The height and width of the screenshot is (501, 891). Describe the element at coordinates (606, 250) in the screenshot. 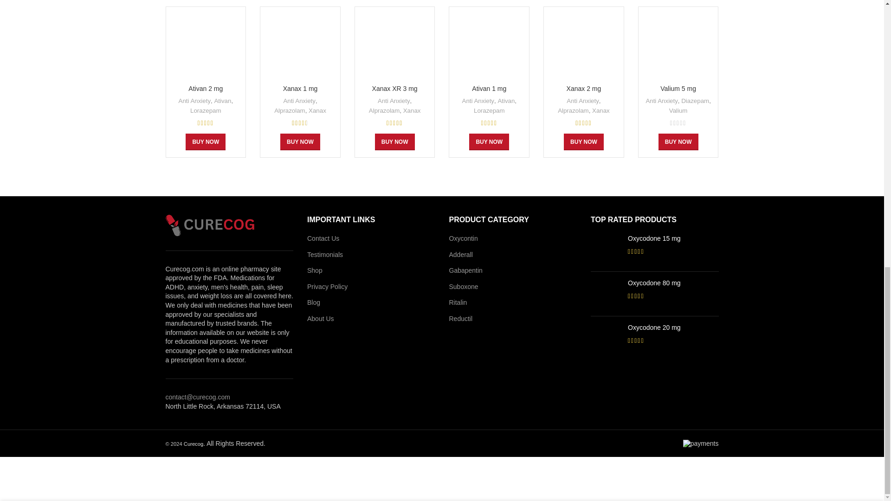

I see `Oxycodone 15 mg` at that location.